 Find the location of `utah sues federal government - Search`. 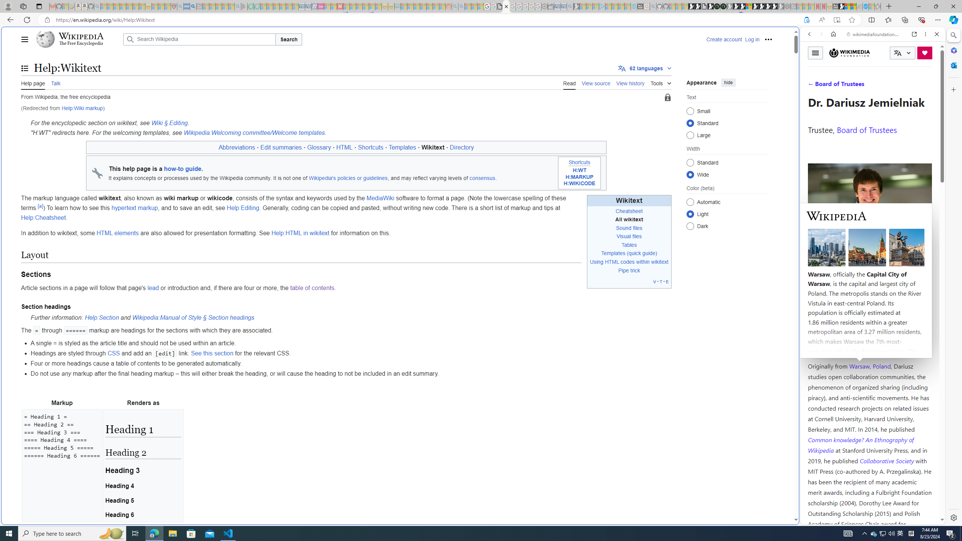

utah sues federal government - Search is located at coordinates (192, 6).